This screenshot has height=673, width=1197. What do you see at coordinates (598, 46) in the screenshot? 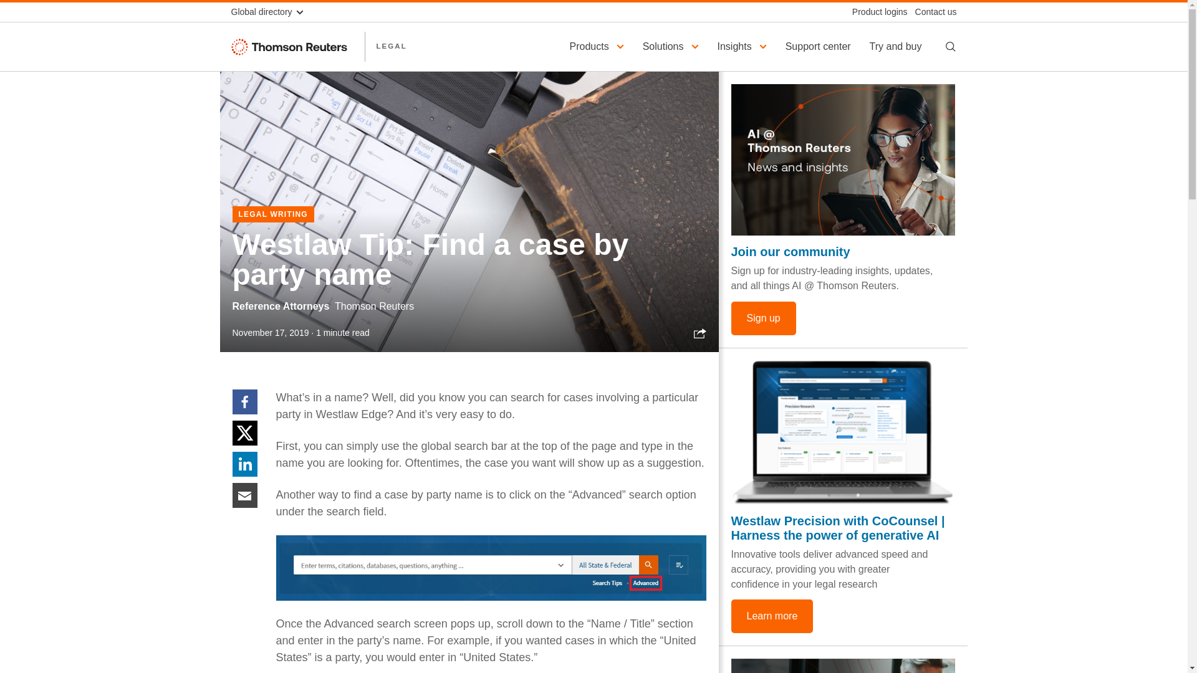
I see `Products` at bounding box center [598, 46].